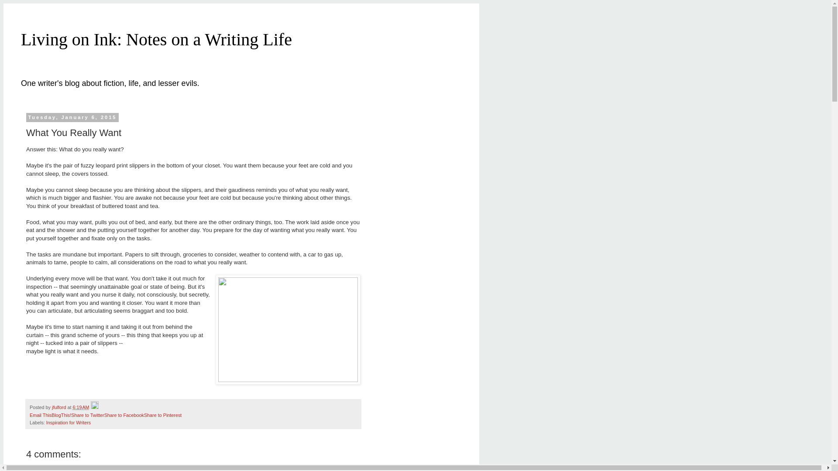  I want to click on Share to Twitter, so click(87, 415).